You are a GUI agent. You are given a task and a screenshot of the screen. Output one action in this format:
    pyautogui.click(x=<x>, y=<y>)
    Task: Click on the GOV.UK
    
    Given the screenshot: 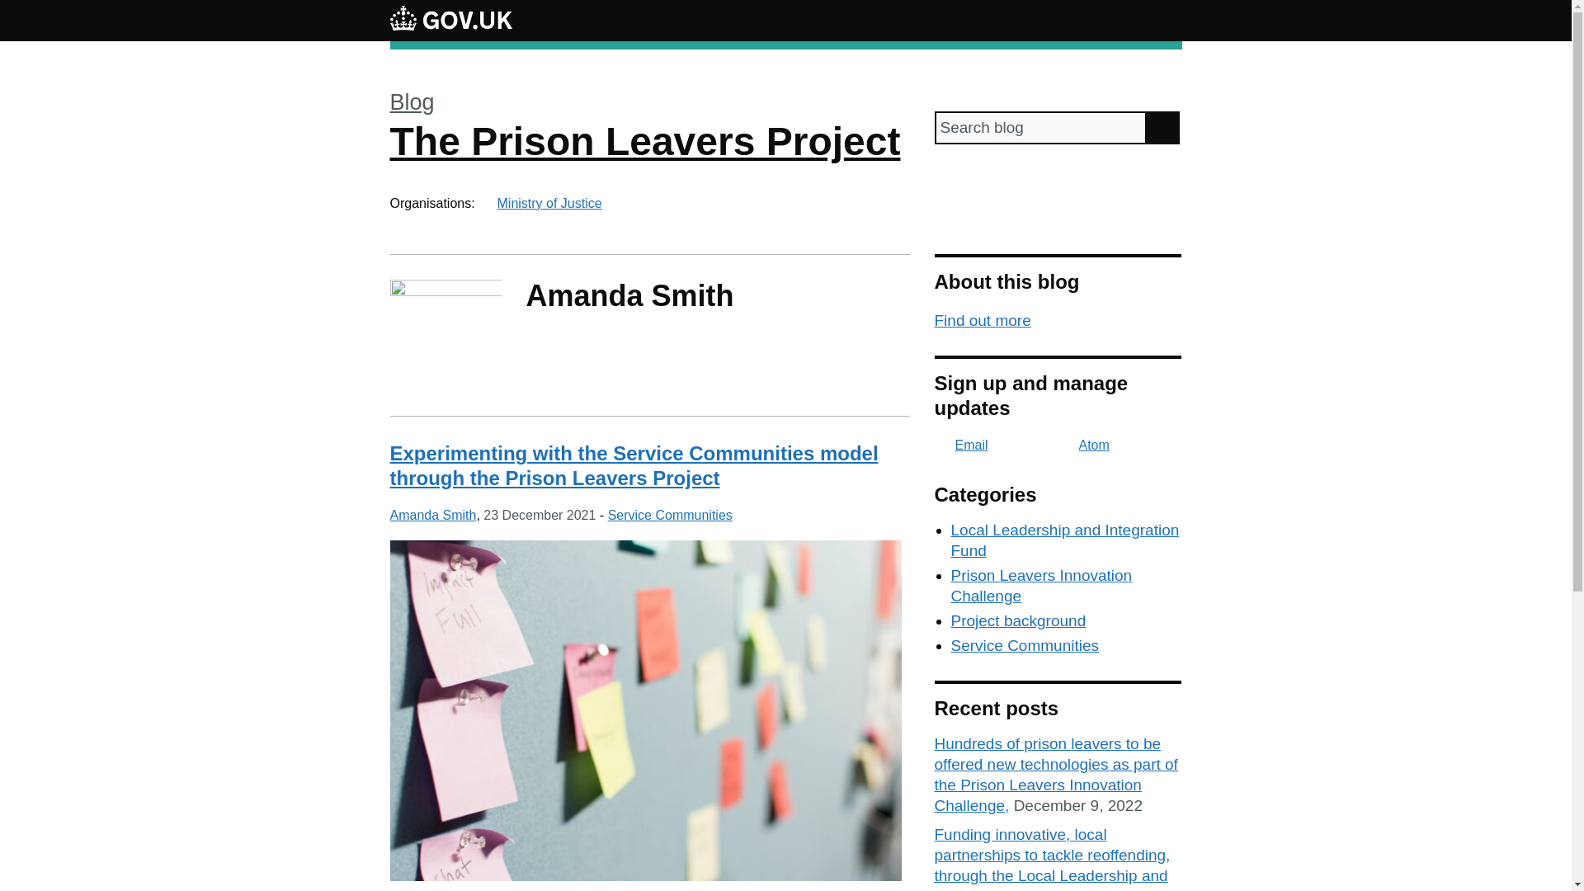 What is the action you would take?
    pyautogui.click(x=450, y=17)
    